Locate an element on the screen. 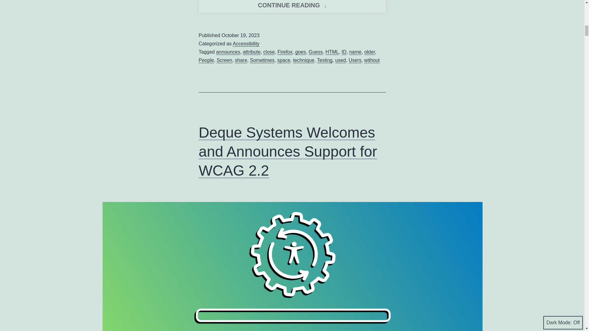 The width and height of the screenshot is (589, 331). close is located at coordinates (292, 6).